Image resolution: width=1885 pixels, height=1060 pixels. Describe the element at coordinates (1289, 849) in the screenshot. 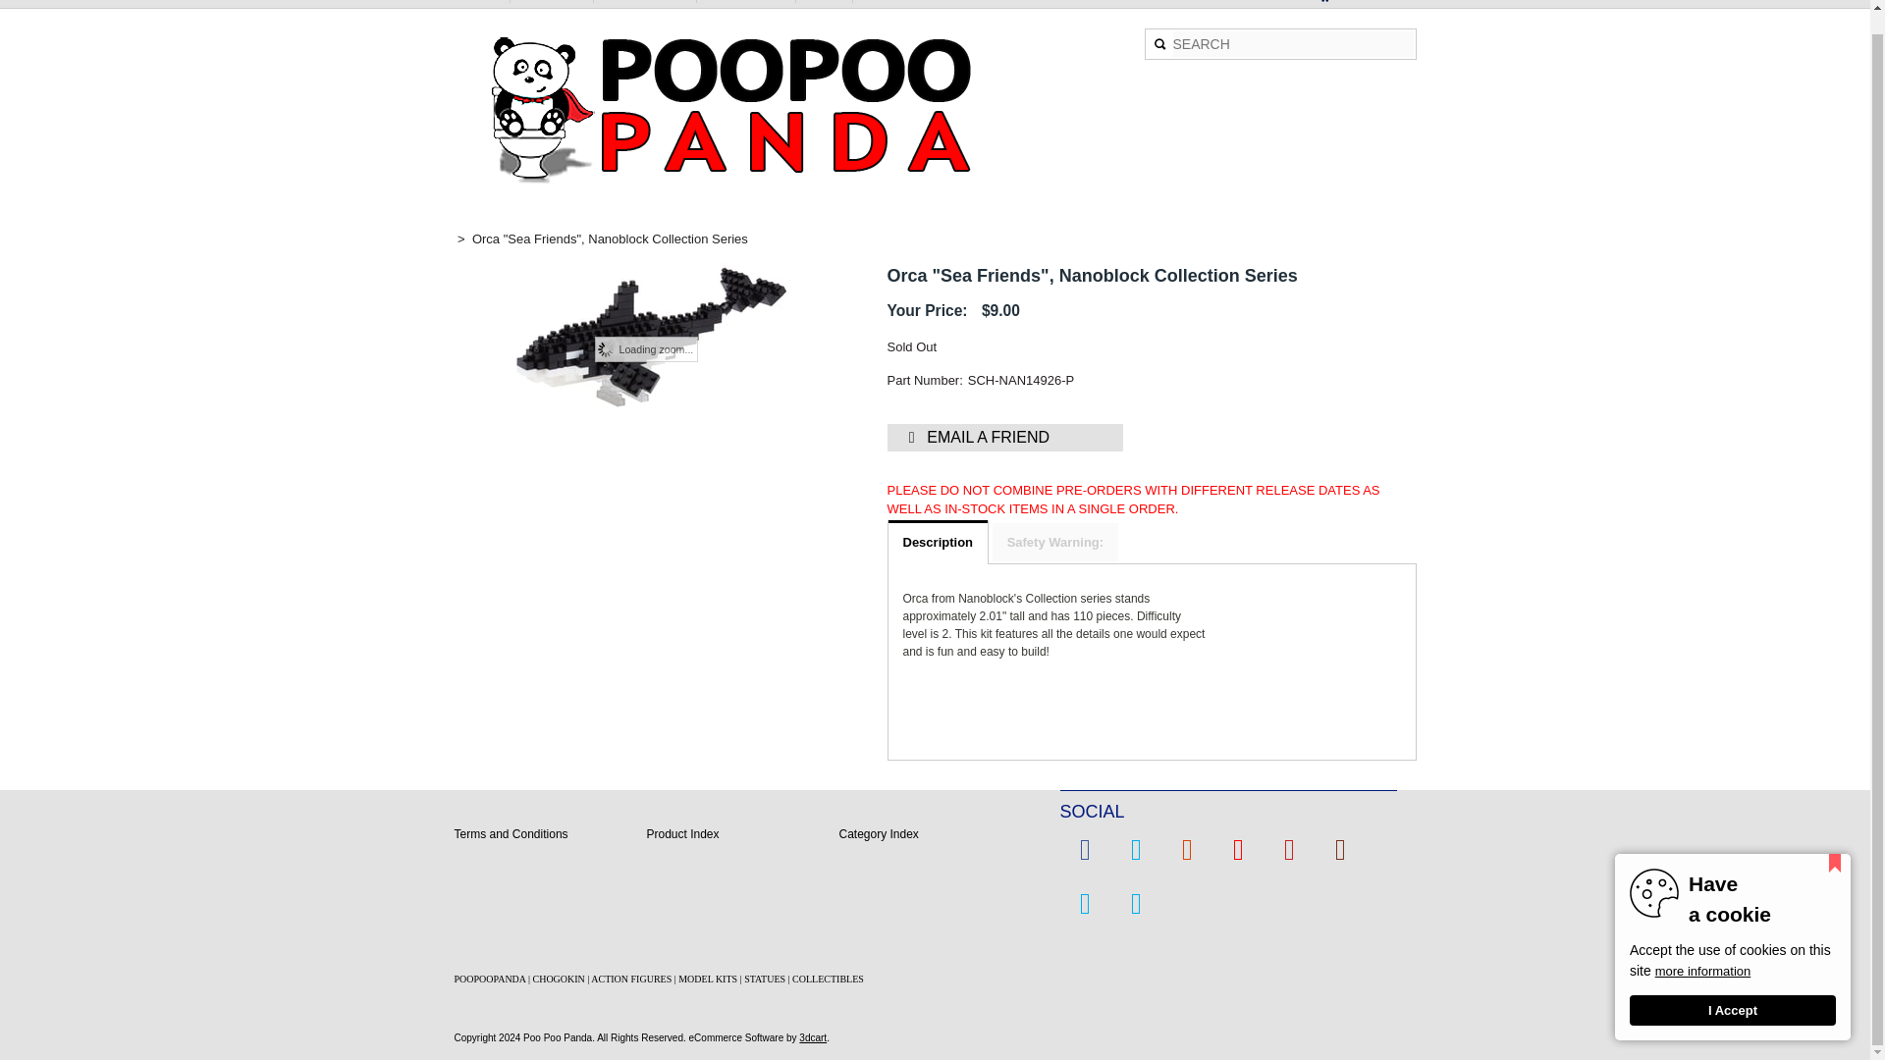

I see `Follow Us on Pinterest` at that location.